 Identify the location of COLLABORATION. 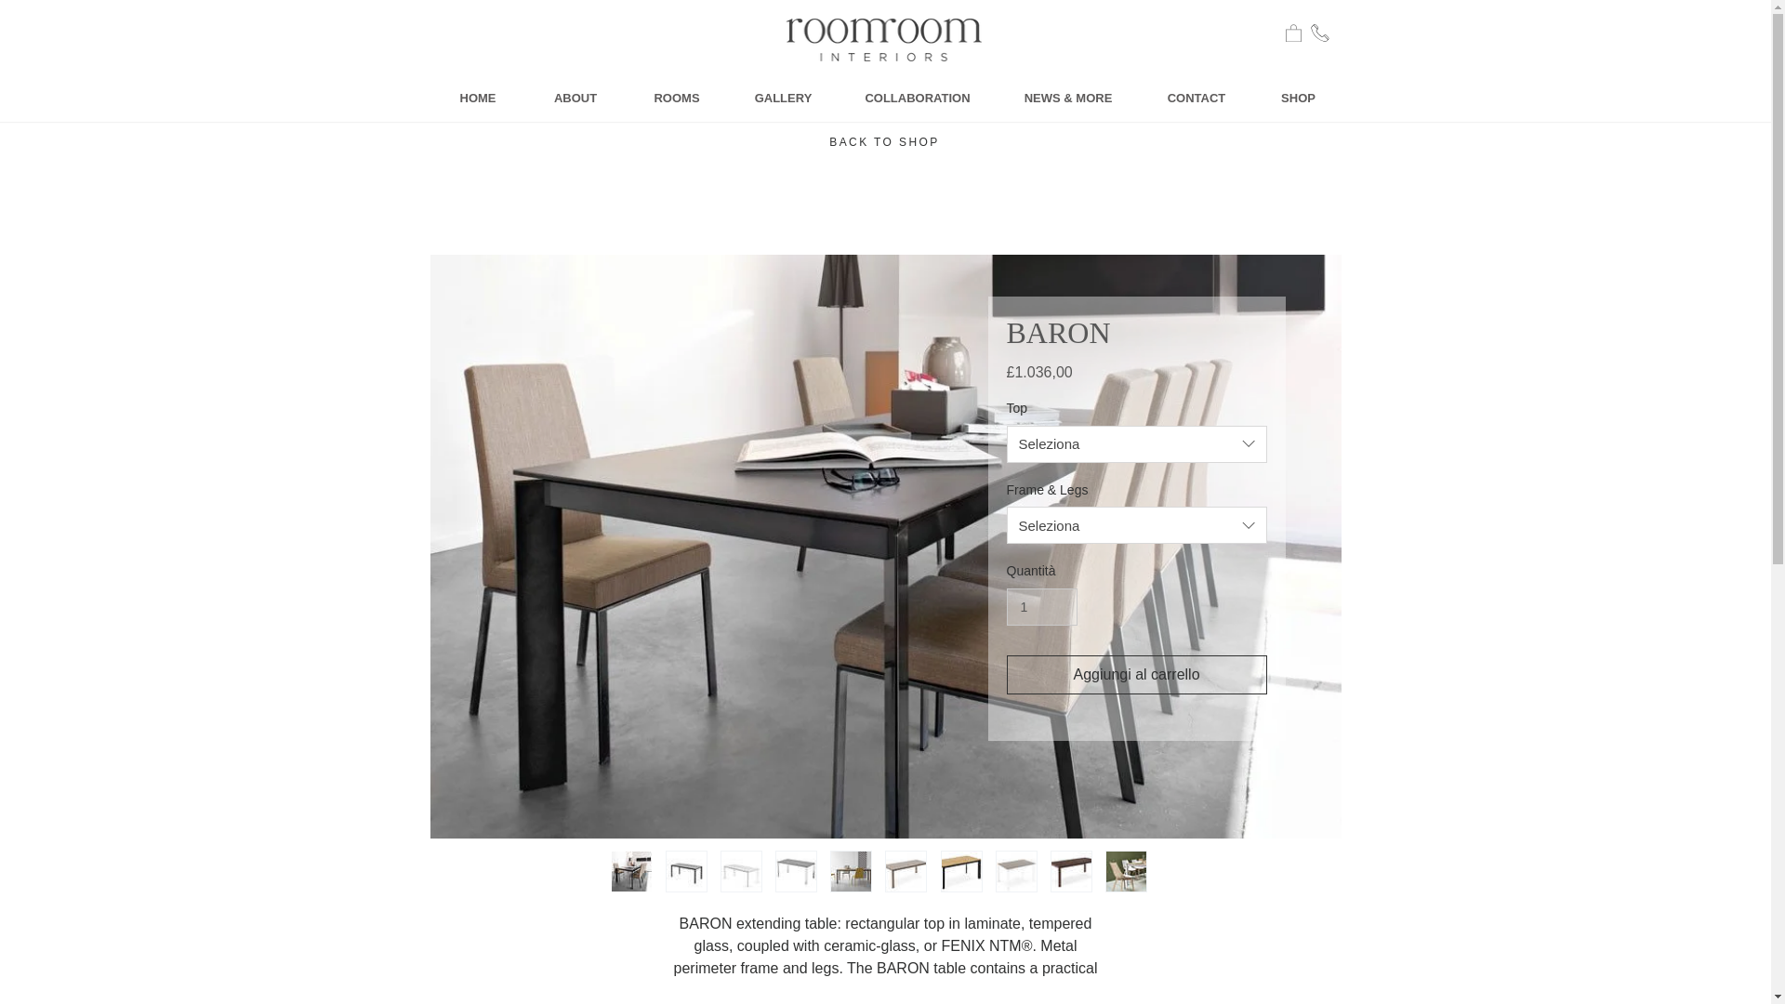
(919, 97).